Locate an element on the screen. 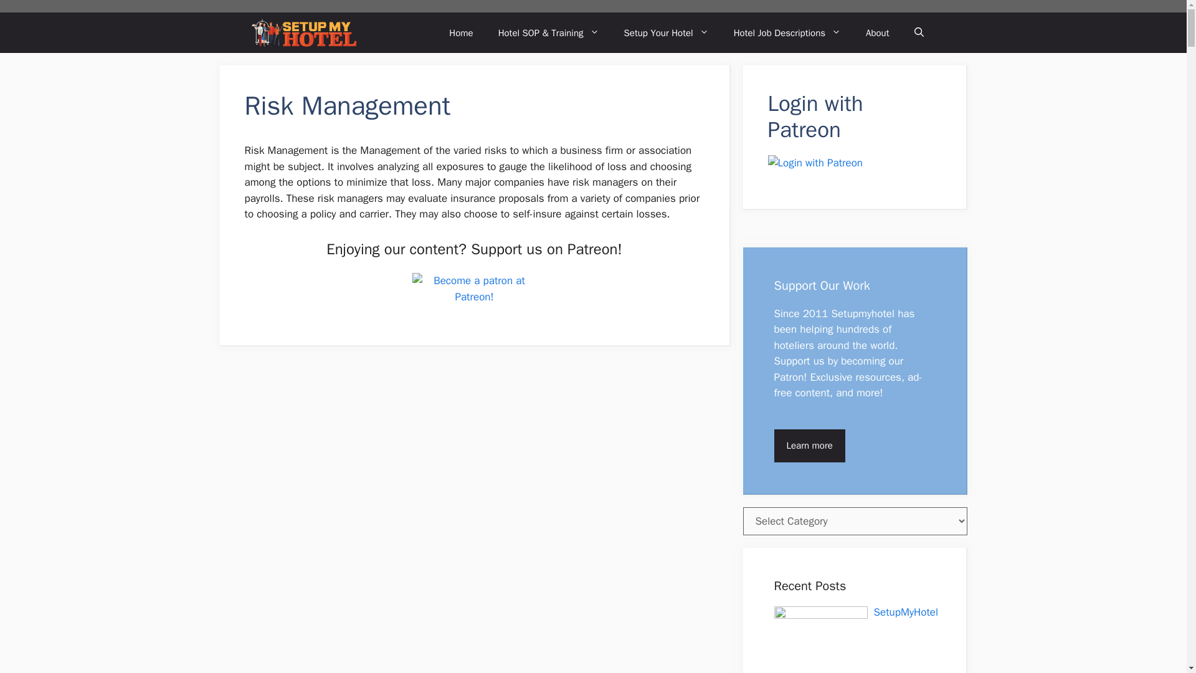 This screenshot has width=1196, height=673. Hotel Job Descriptions is located at coordinates (787, 32).